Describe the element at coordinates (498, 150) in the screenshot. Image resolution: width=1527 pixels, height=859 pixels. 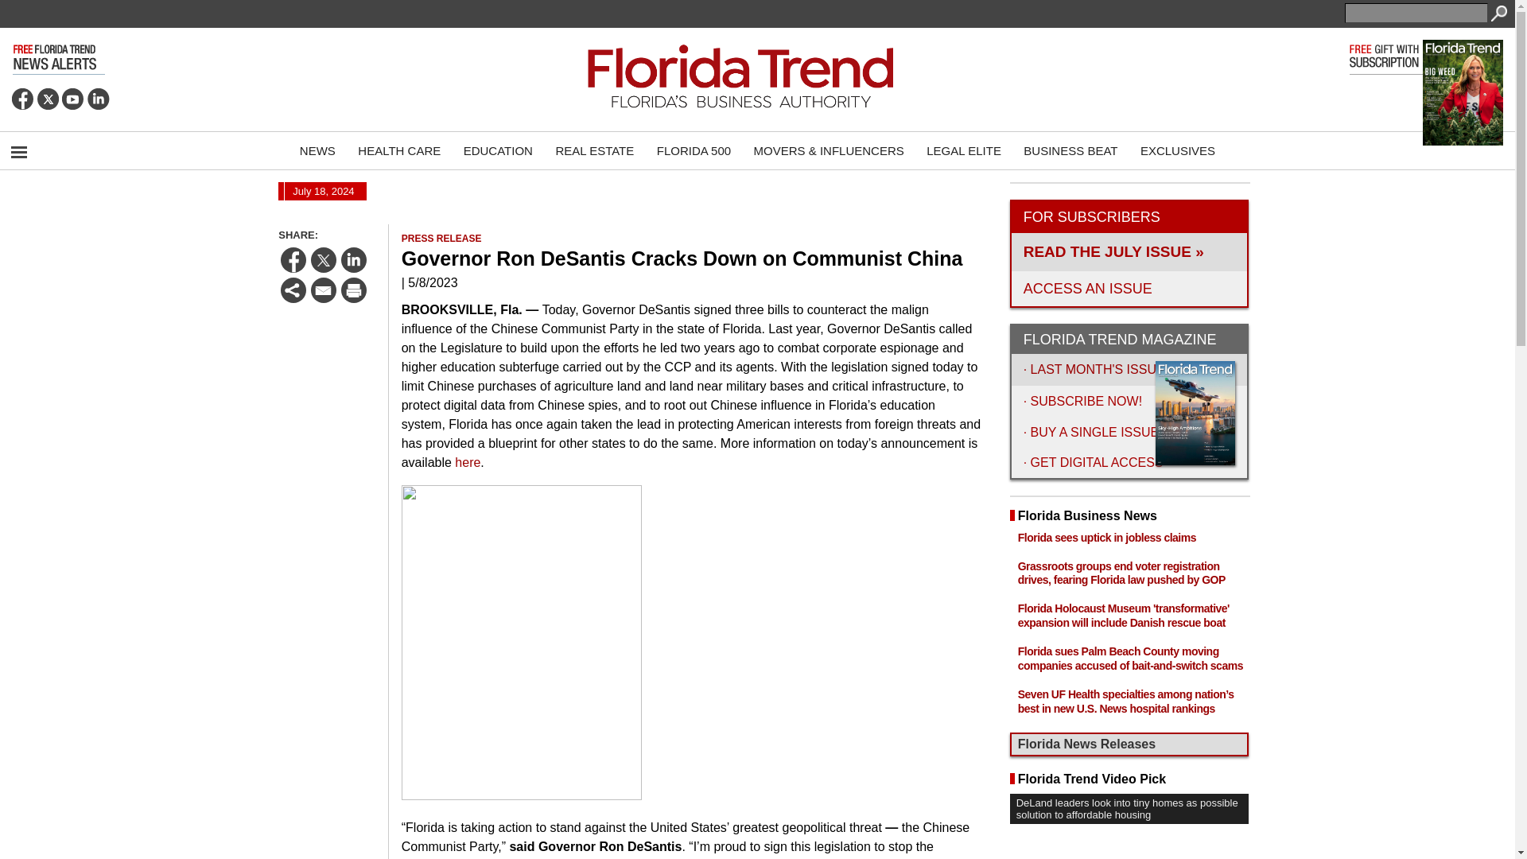
I see `EDUCATION` at that location.